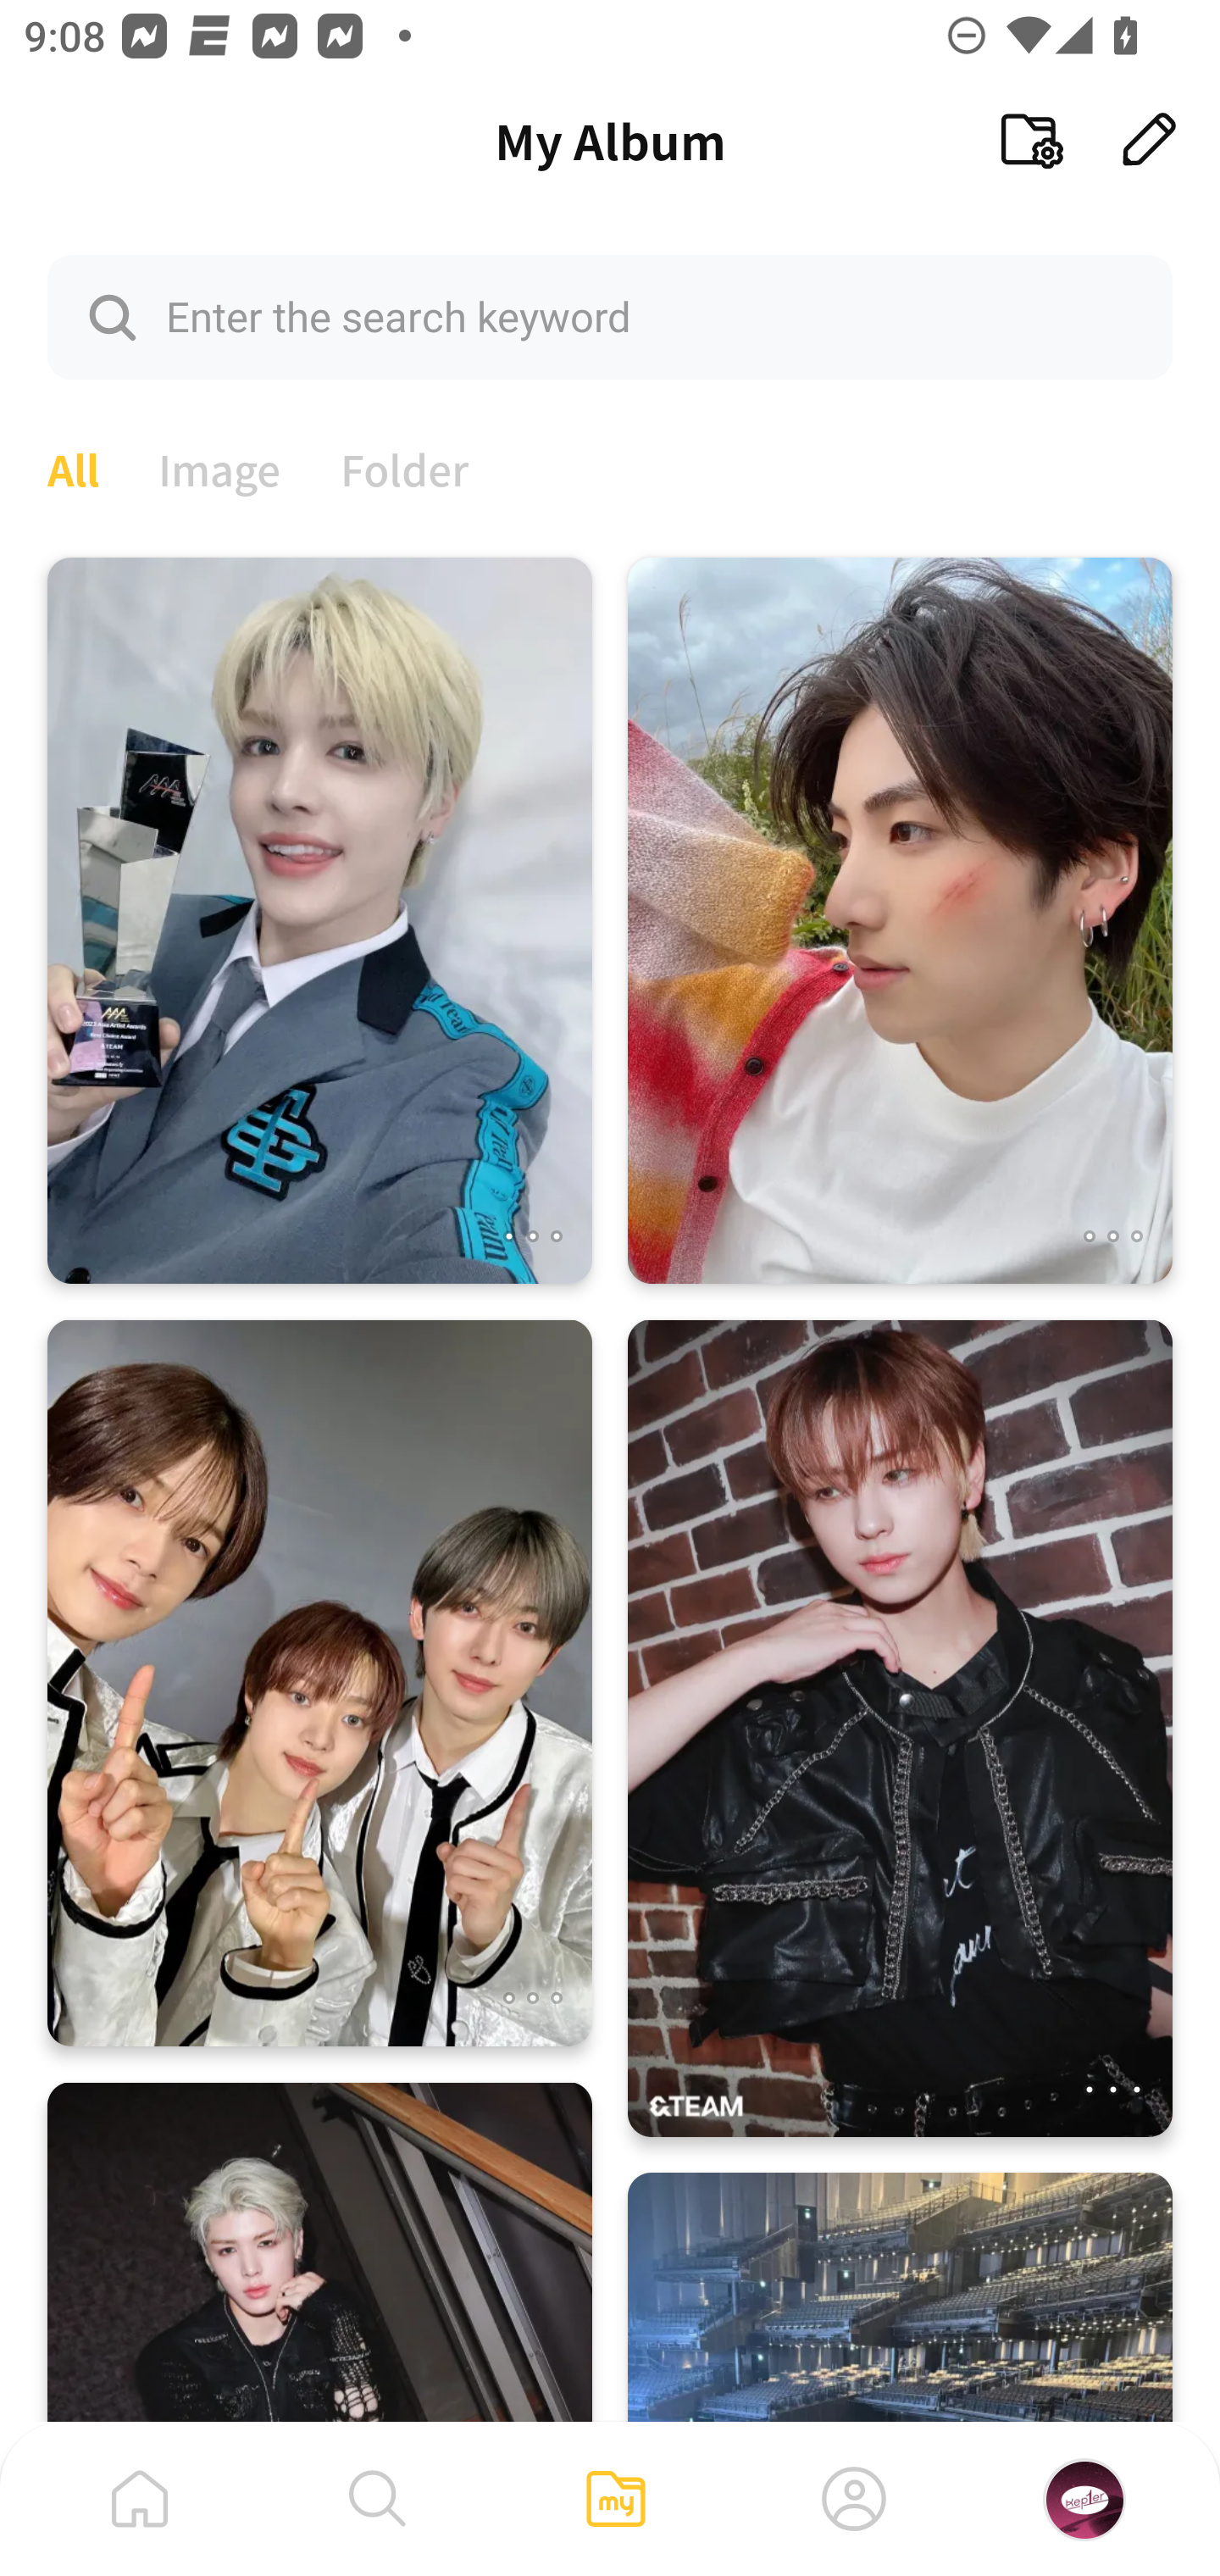 The image size is (1220, 2576). What do you see at coordinates (405, 467) in the screenshot?
I see `Folder` at bounding box center [405, 467].